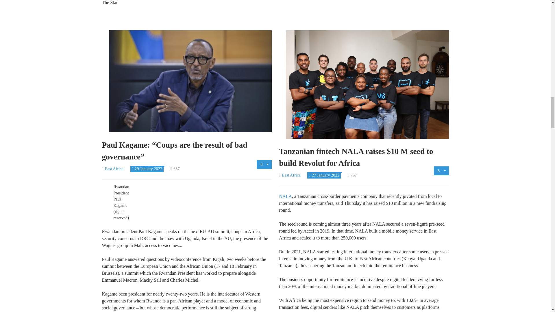 Image resolution: width=555 pixels, height=312 pixels. I want to click on Published Date, so click(324, 175).